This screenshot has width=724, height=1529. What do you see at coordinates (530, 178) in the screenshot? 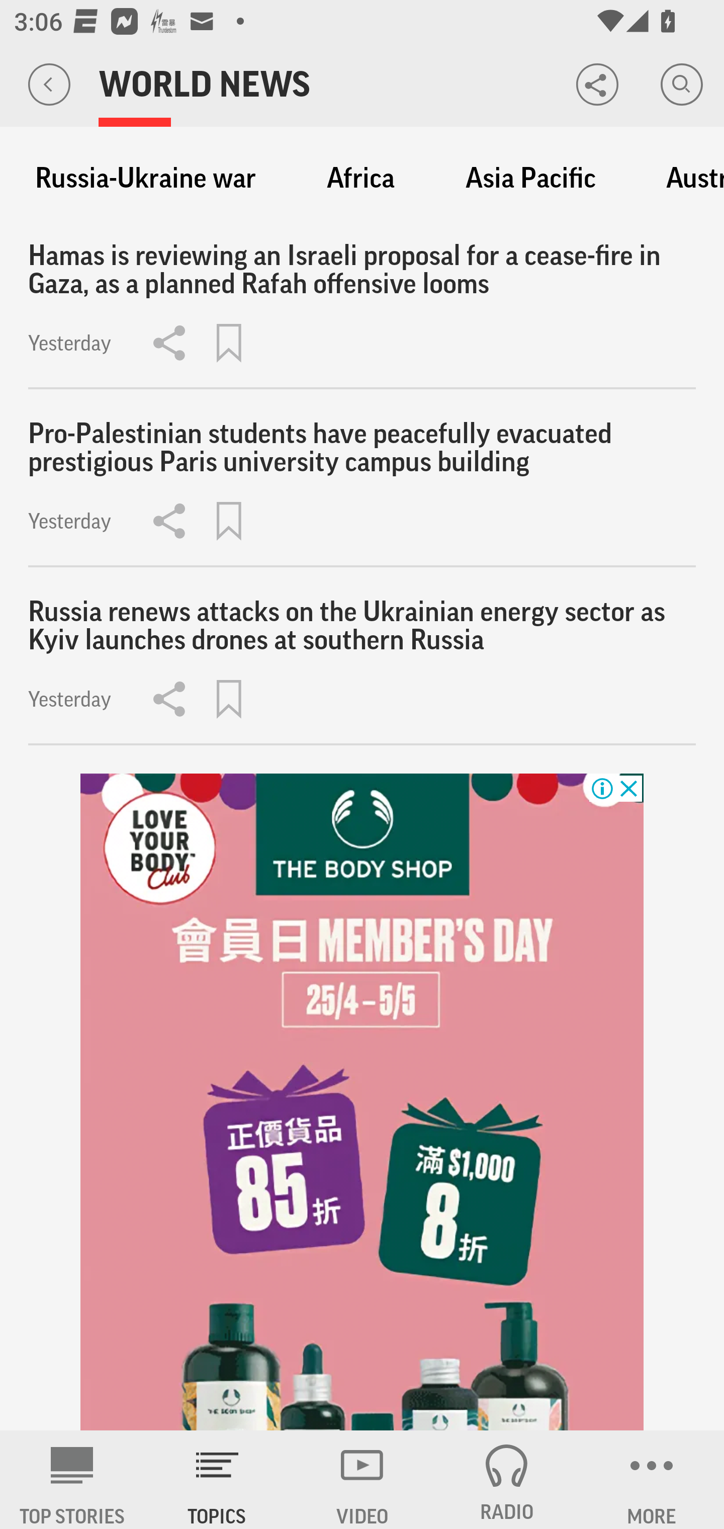
I see `Asia Pacific` at bounding box center [530, 178].